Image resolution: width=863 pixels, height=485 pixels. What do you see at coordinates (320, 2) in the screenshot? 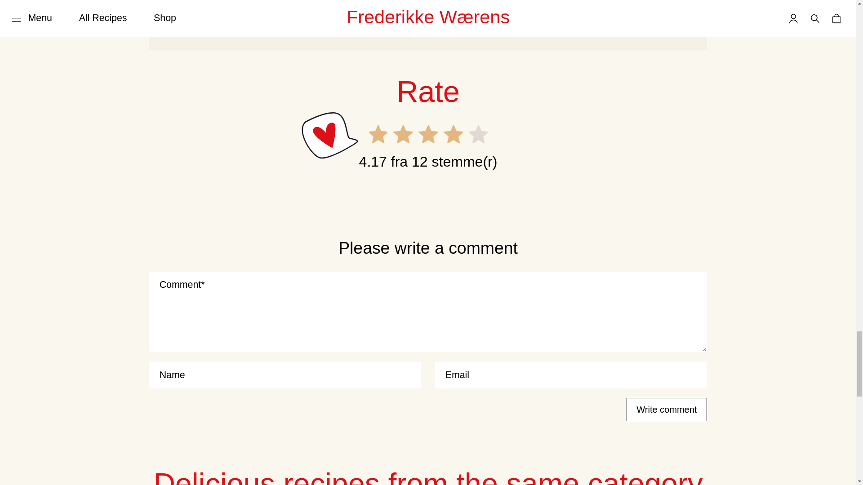
I see `Pin` at bounding box center [320, 2].